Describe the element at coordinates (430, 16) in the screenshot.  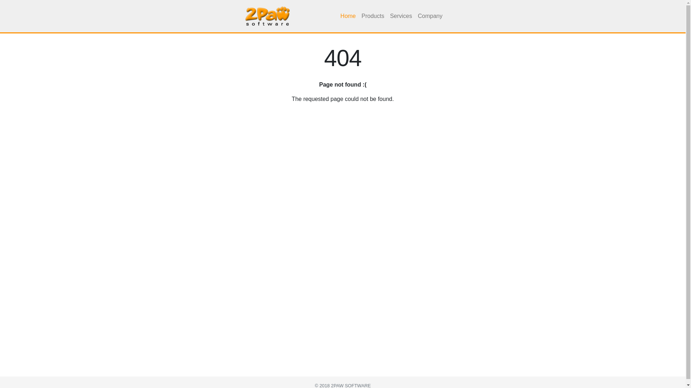
I see `Company` at that location.